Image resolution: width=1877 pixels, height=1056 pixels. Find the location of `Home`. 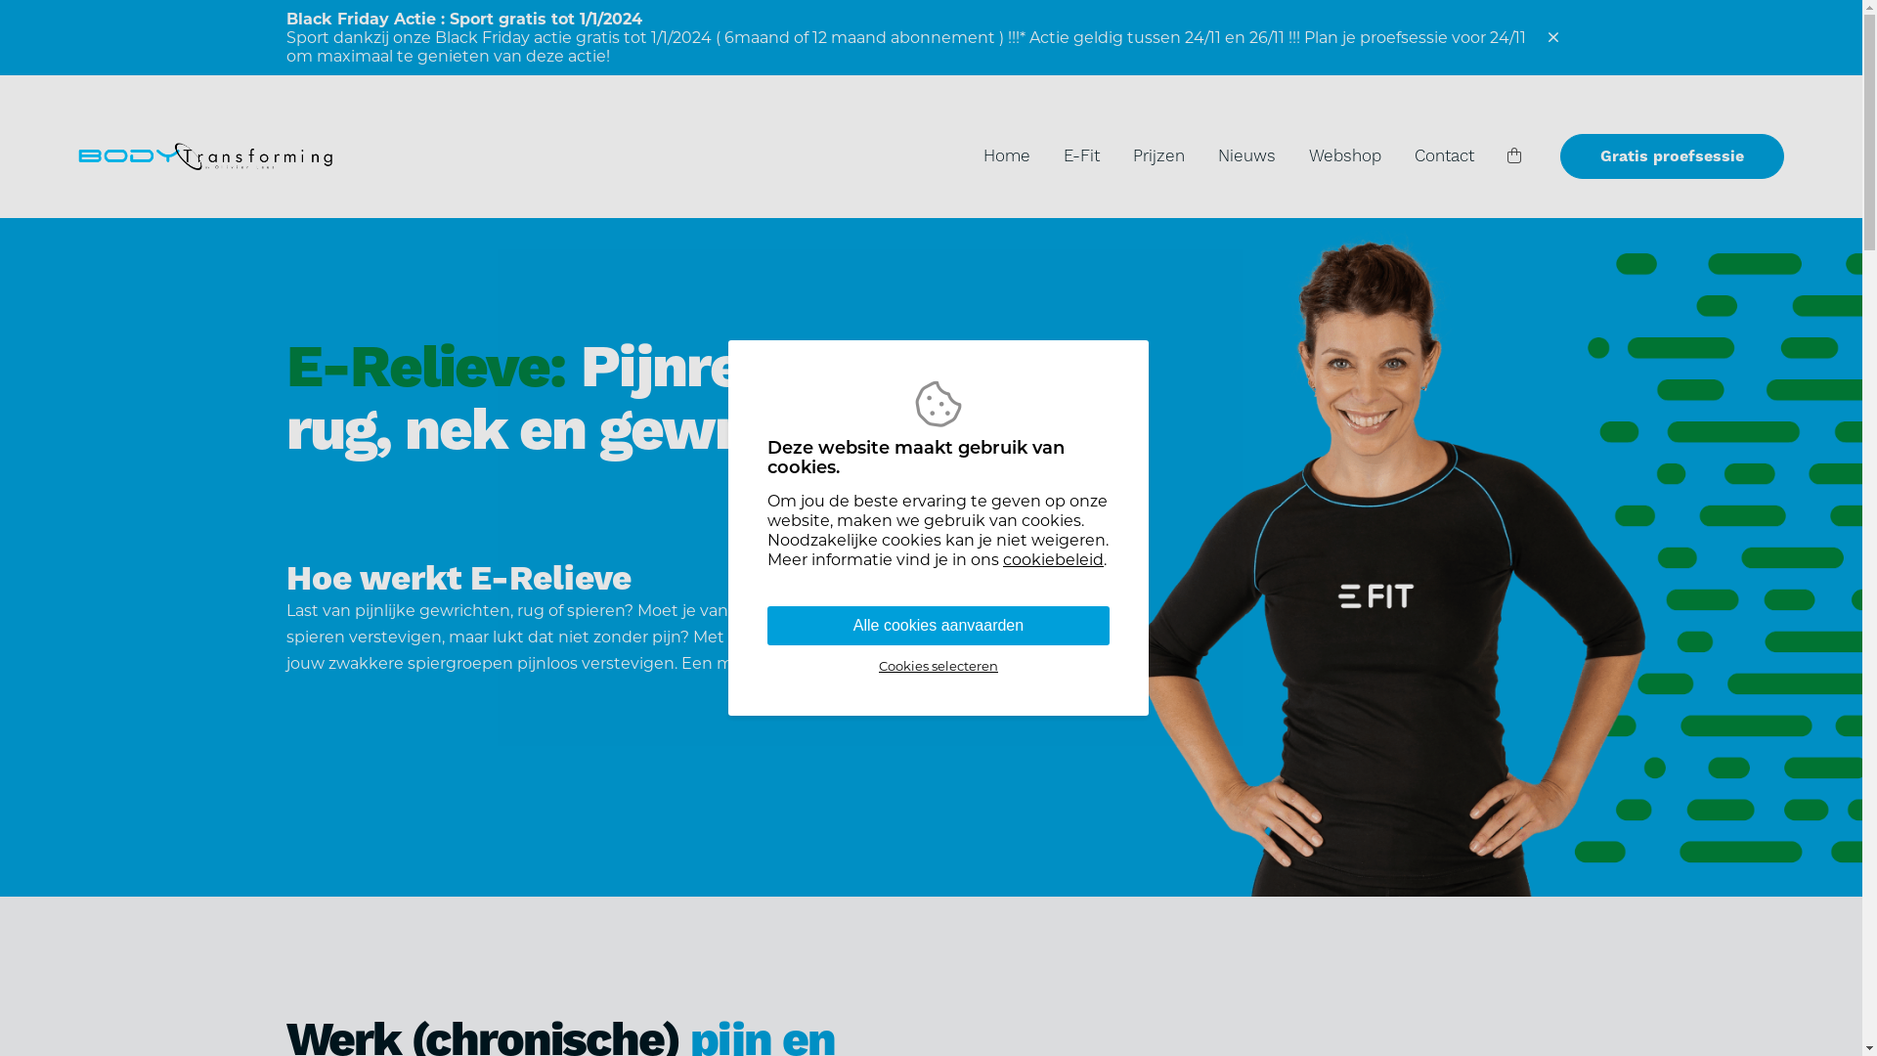

Home is located at coordinates (1007, 158).